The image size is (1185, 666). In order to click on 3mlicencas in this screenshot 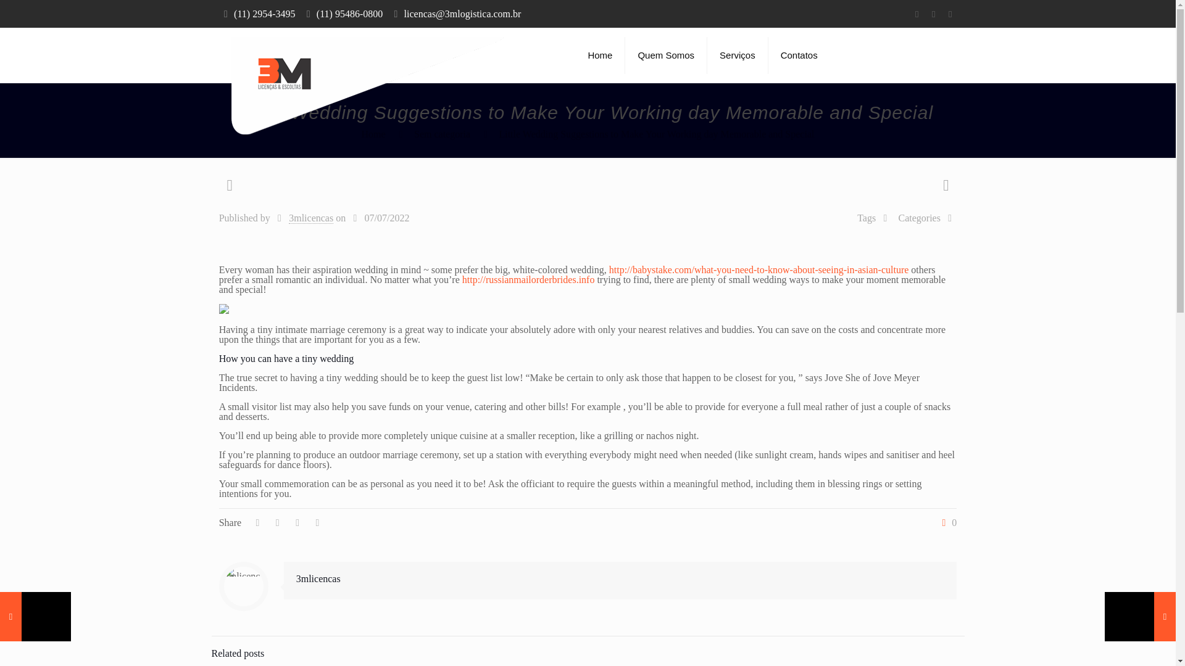, I will do `click(311, 218)`.